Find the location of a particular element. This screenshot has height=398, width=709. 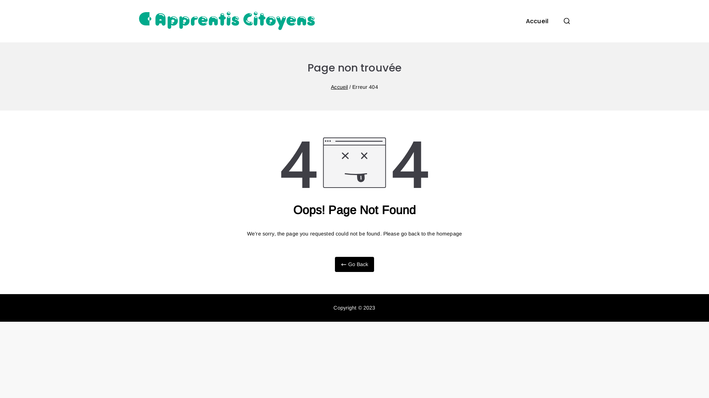

Accueil is located at coordinates (537, 21).